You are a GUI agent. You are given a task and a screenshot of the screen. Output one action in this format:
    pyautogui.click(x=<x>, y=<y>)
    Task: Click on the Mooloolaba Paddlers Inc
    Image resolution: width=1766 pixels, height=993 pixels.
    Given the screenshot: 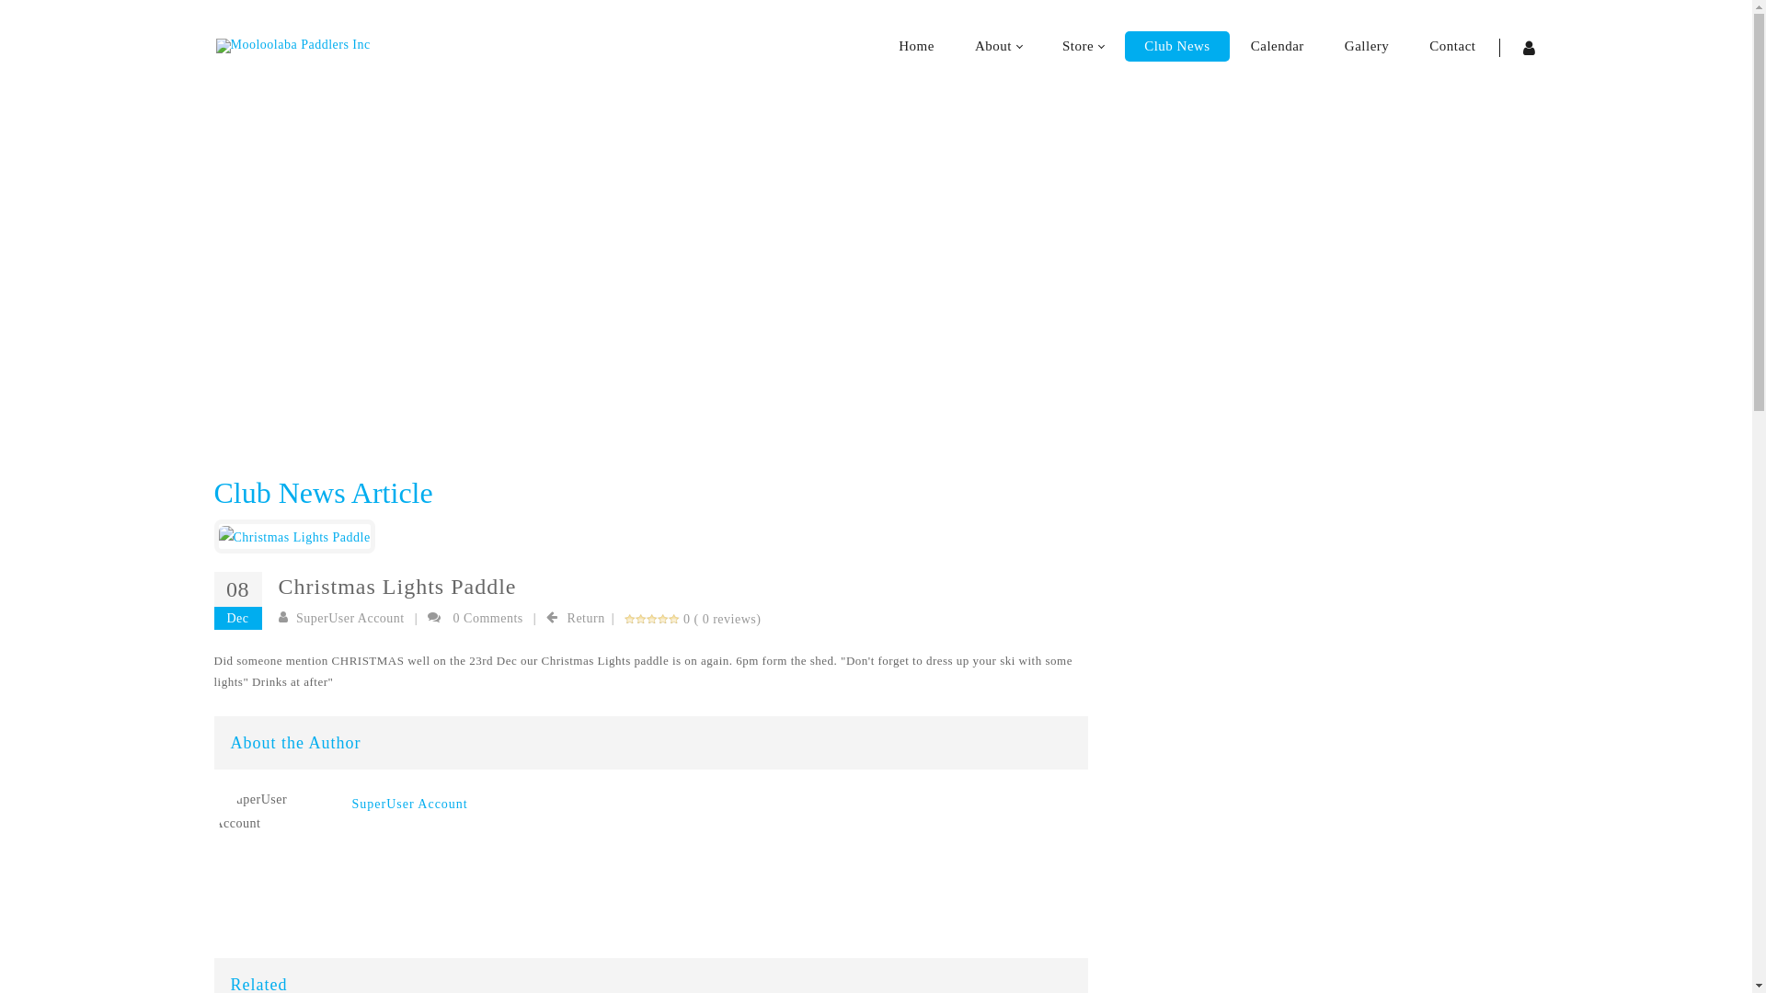 What is the action you would take?
    pyautogui.click(x=292, y=46)
    